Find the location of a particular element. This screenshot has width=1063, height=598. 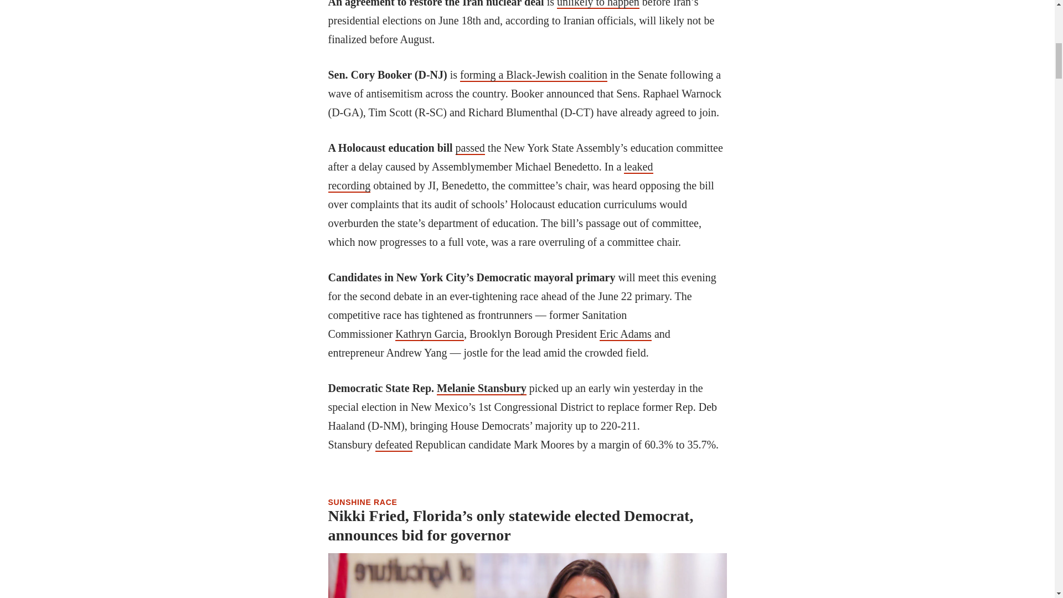

forming a Black-Jewish coalition is located at coordinates (534, 75).